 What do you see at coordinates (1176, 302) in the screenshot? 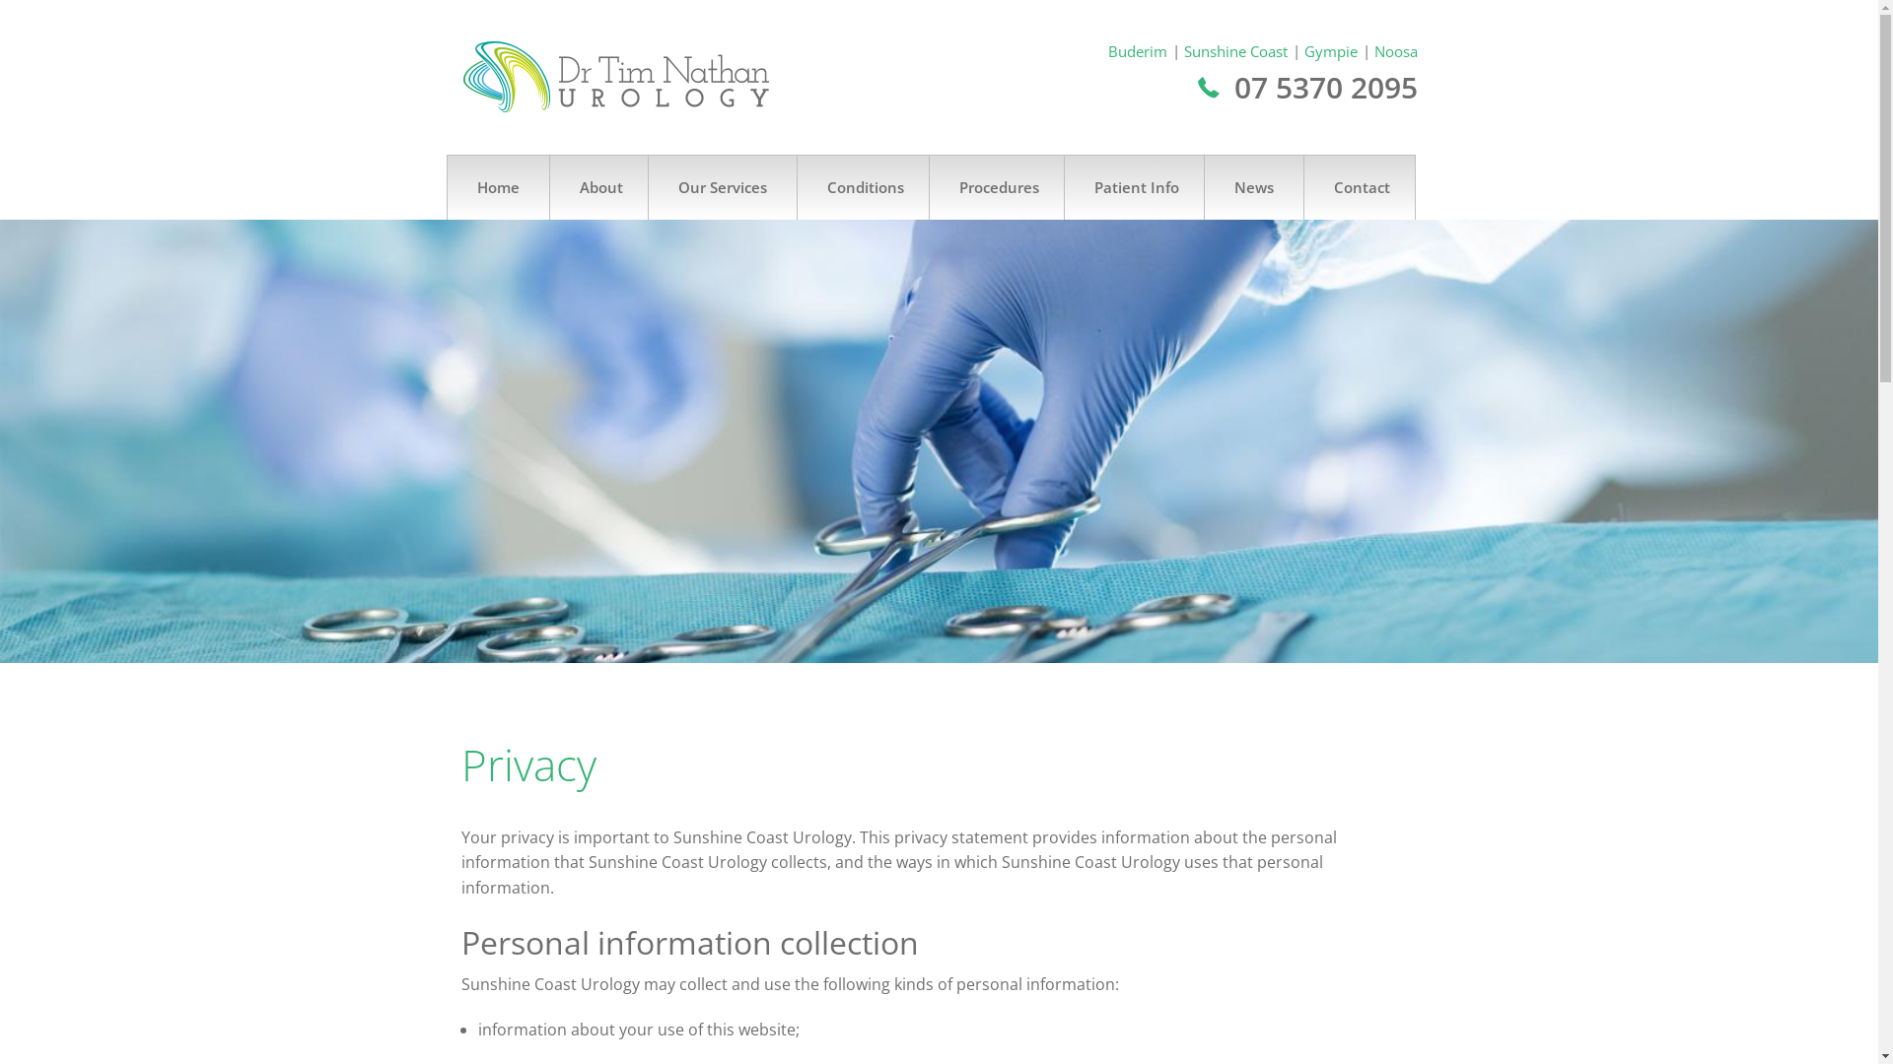
I see `Fees and Payment` at bounding box center [1176, 302].